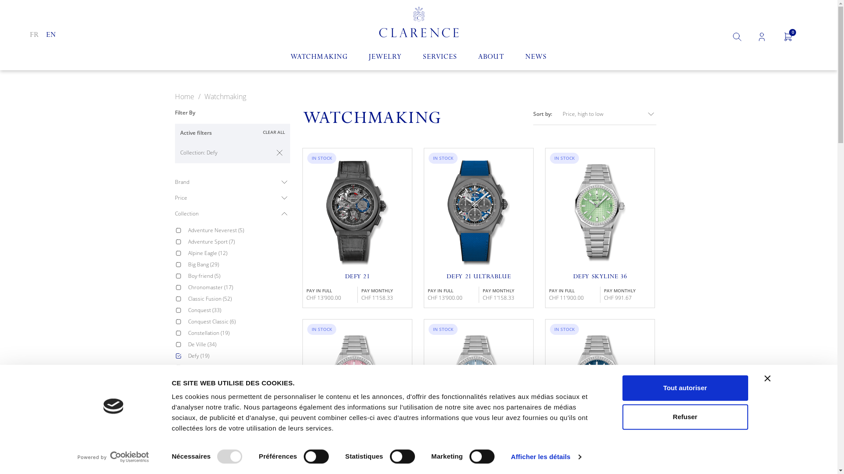  What do you see at coordinates (319, 58) in the screenshot?
I see `WATCHMAKING` at bounding box center [319, 58].